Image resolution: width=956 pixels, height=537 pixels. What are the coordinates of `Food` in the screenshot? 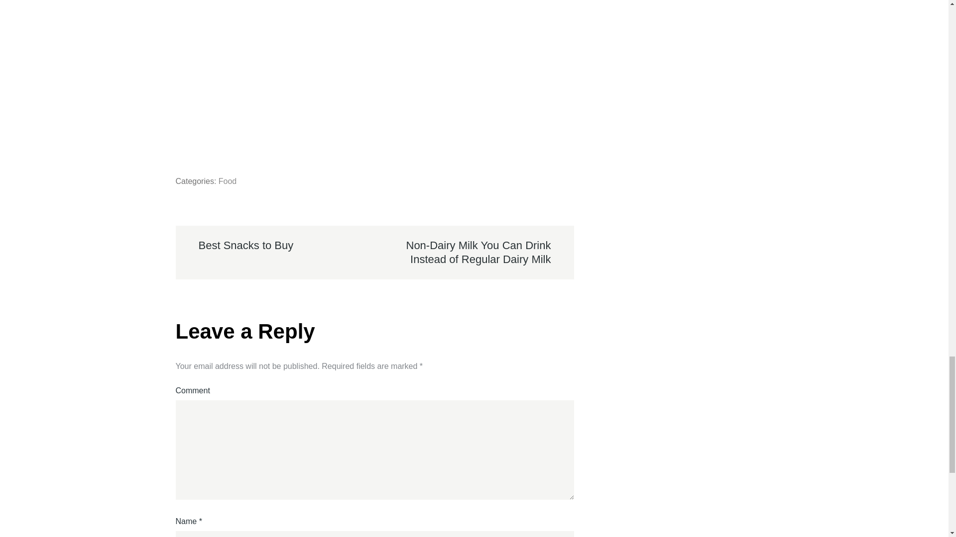 It's located at (227, 181).